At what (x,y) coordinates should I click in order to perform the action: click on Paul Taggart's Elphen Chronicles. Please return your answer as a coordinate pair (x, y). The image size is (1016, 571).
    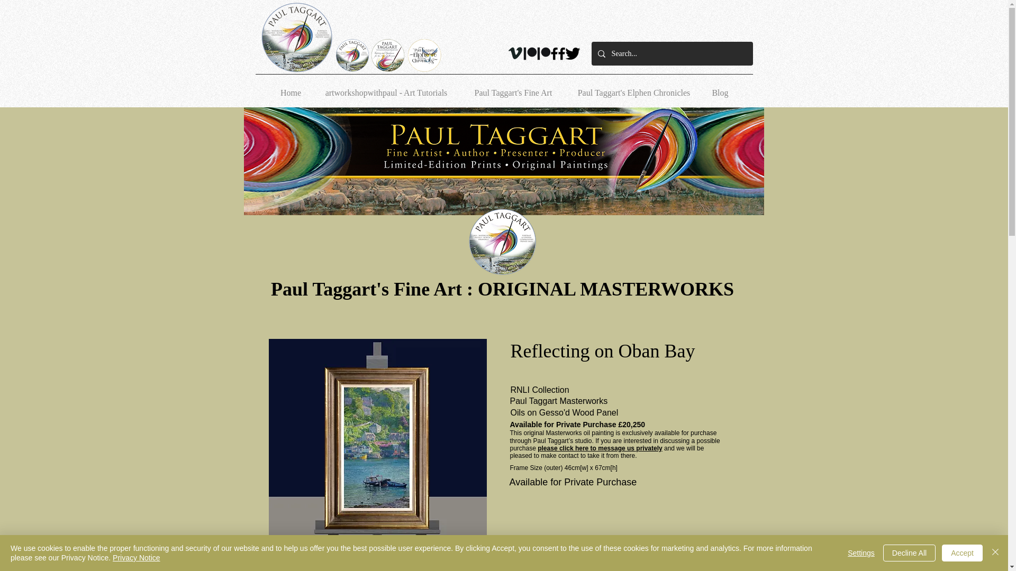
    Looking at the image, I should click on (634, 88).